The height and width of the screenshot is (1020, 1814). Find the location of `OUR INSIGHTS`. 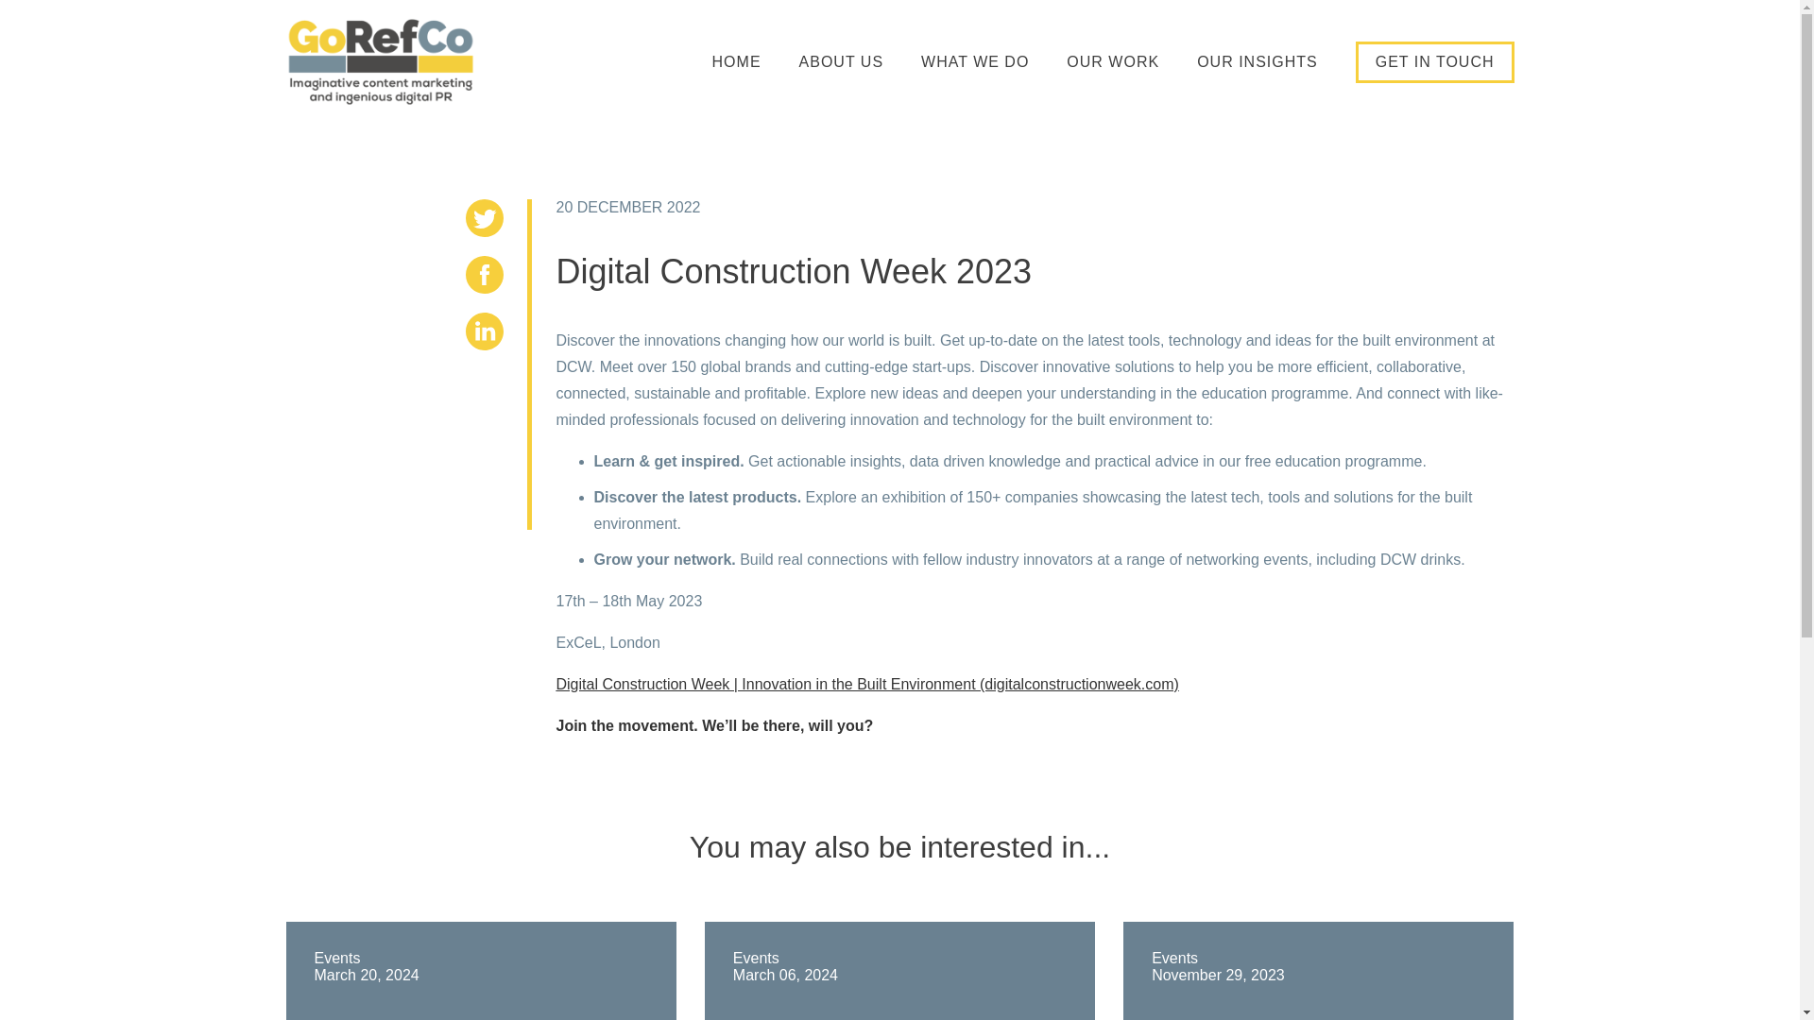

OUR INSIGHTS is located at coordinates (1258, 62).